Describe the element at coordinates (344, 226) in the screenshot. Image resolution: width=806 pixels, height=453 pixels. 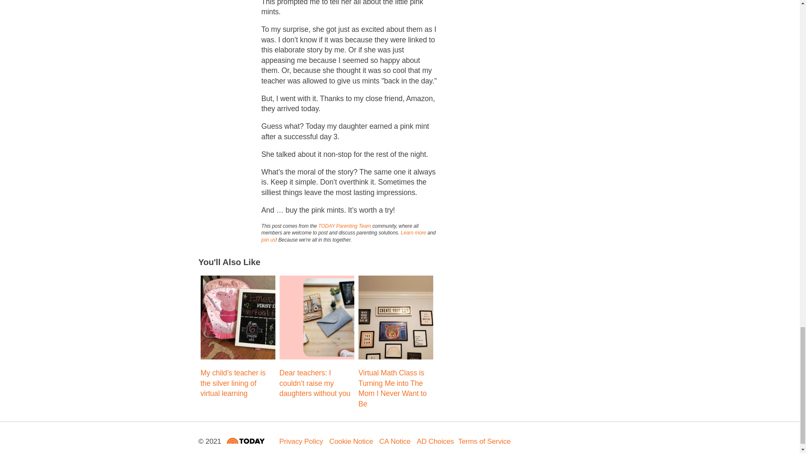
I see `TODAY Parenting Team` at that location.